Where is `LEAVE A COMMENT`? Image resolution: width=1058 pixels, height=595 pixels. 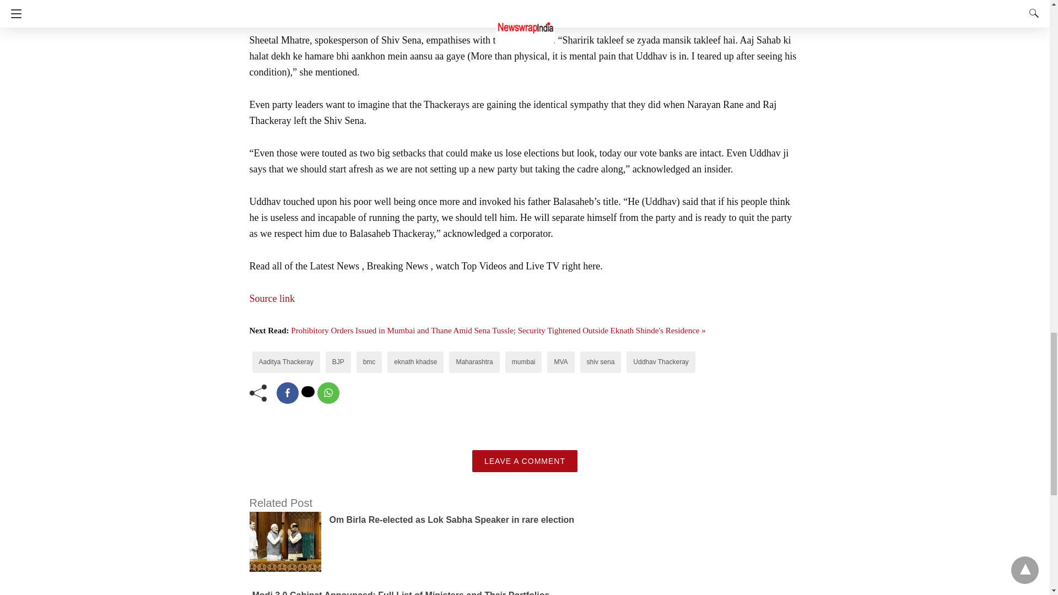 LEAVE A COMMENT is located at coordinates (525, 461).